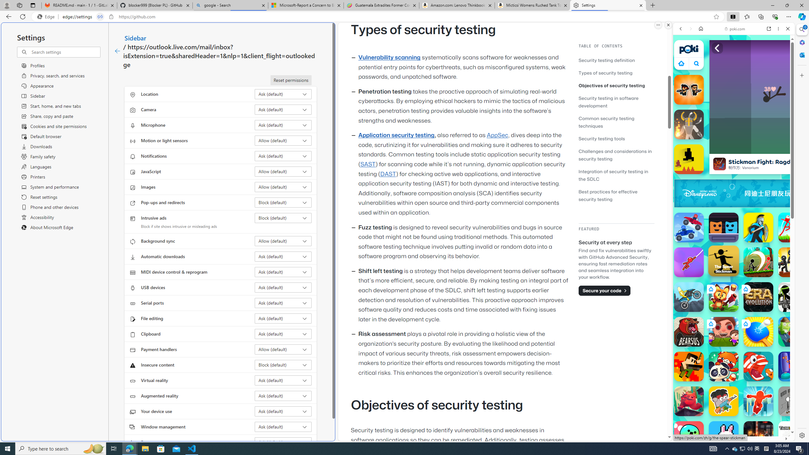 Image resolution: width=809 pixels, height=455 pixels. What do you see at coordinates (404, 17) in the screenshot?
I see `App bar` at bounding box center [404, 17].